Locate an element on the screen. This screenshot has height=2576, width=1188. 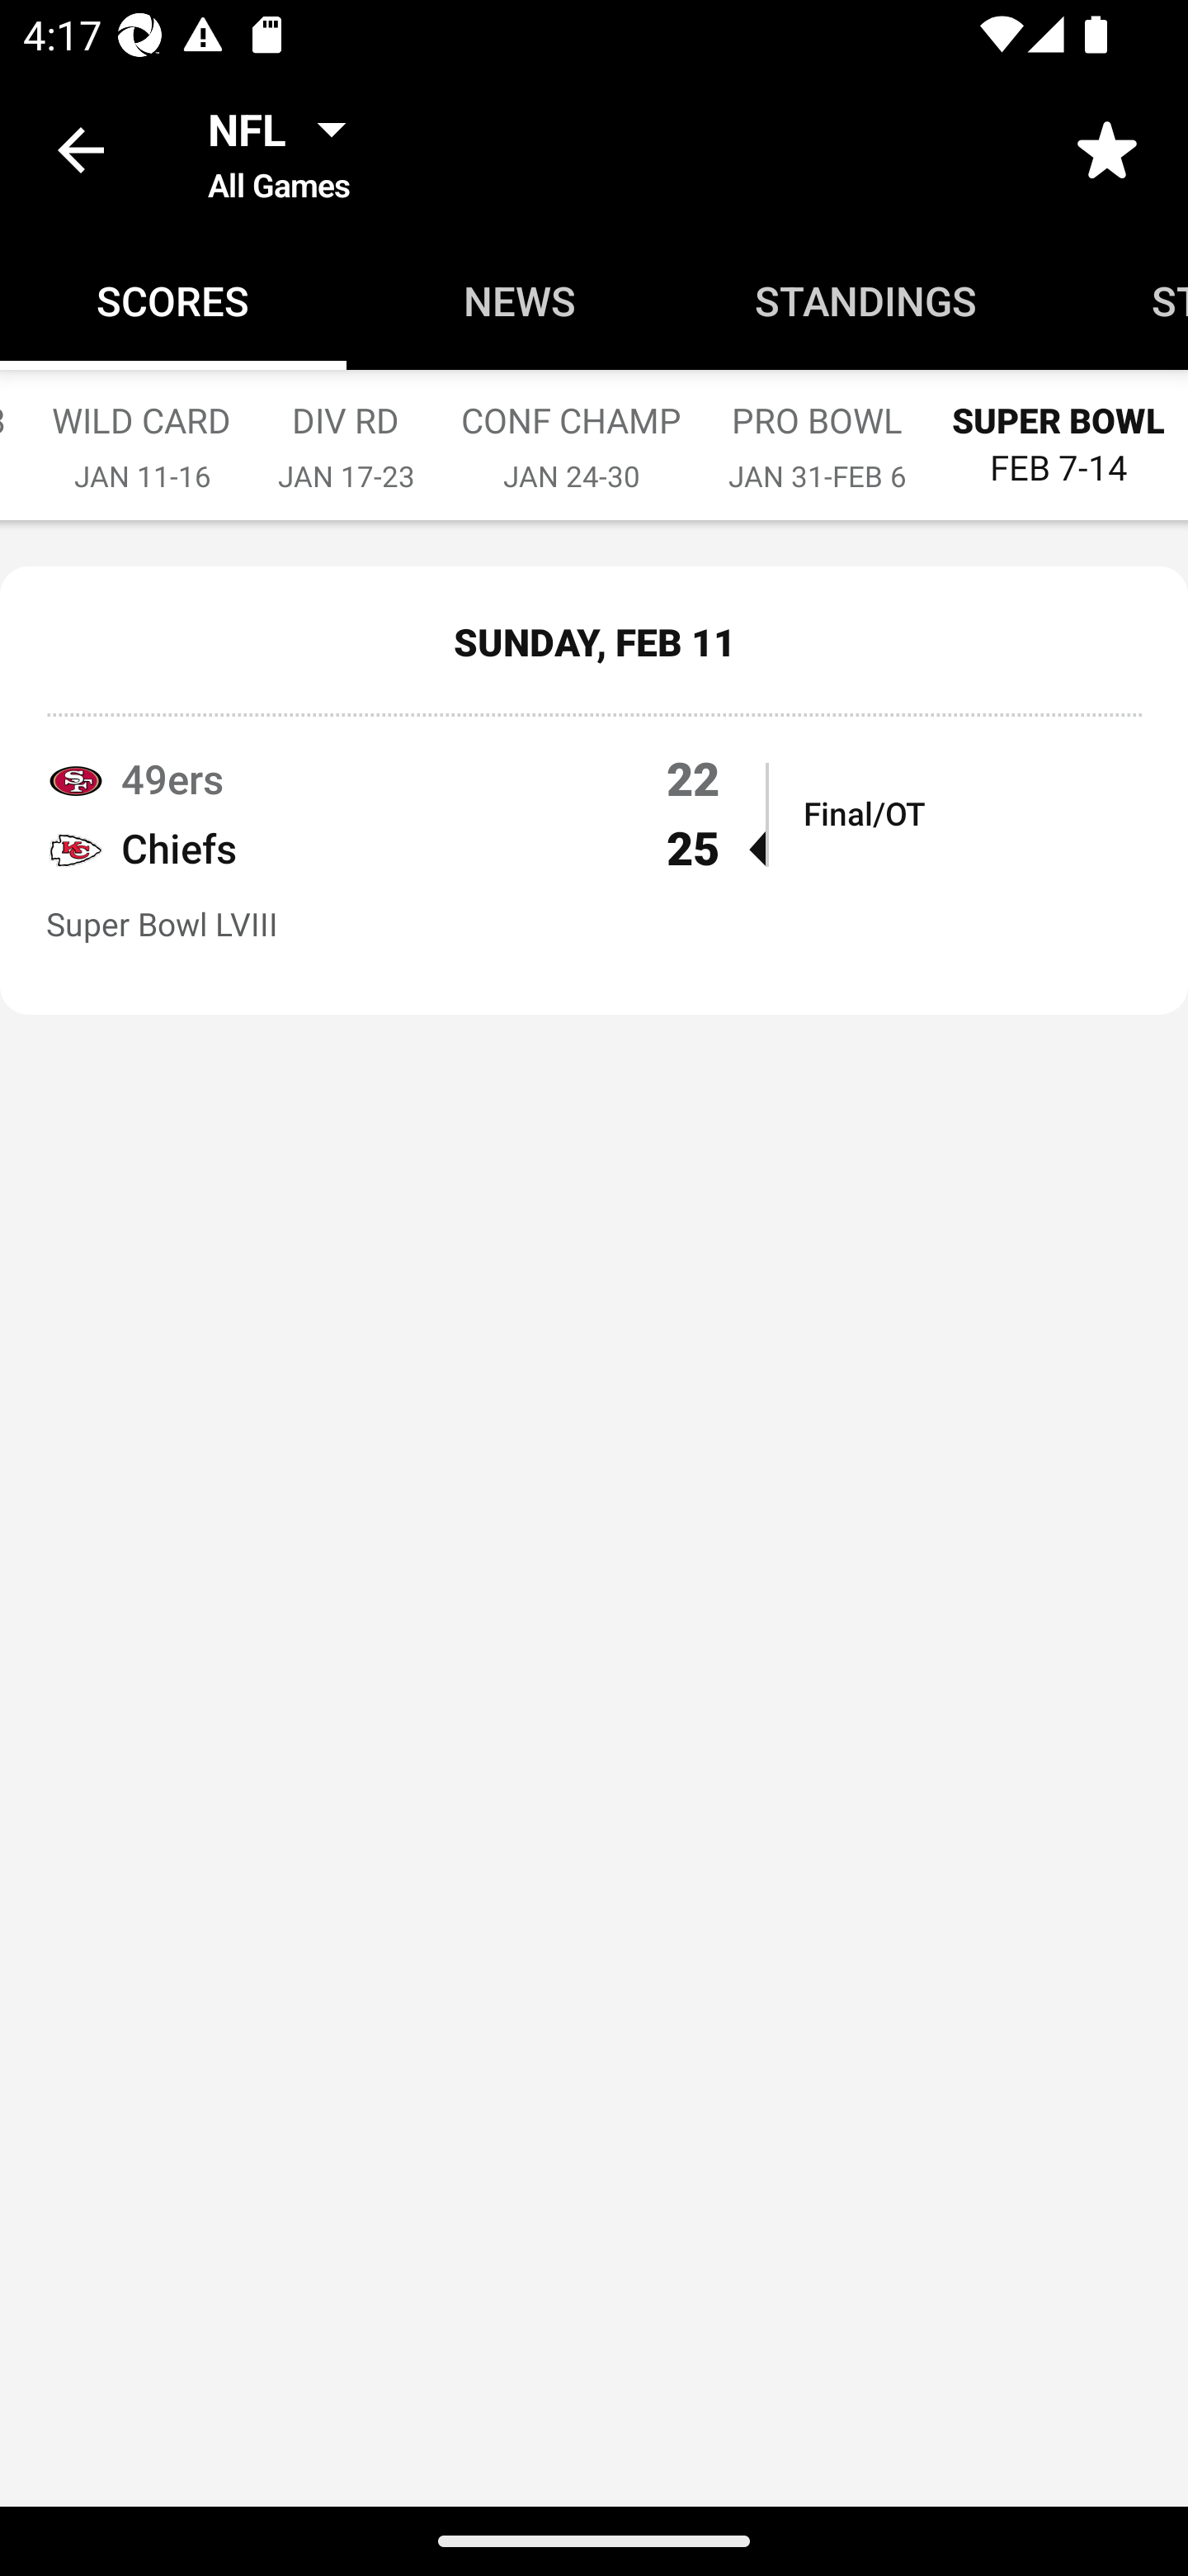
Standings STANDINGS is located at coordinates (866, 301).